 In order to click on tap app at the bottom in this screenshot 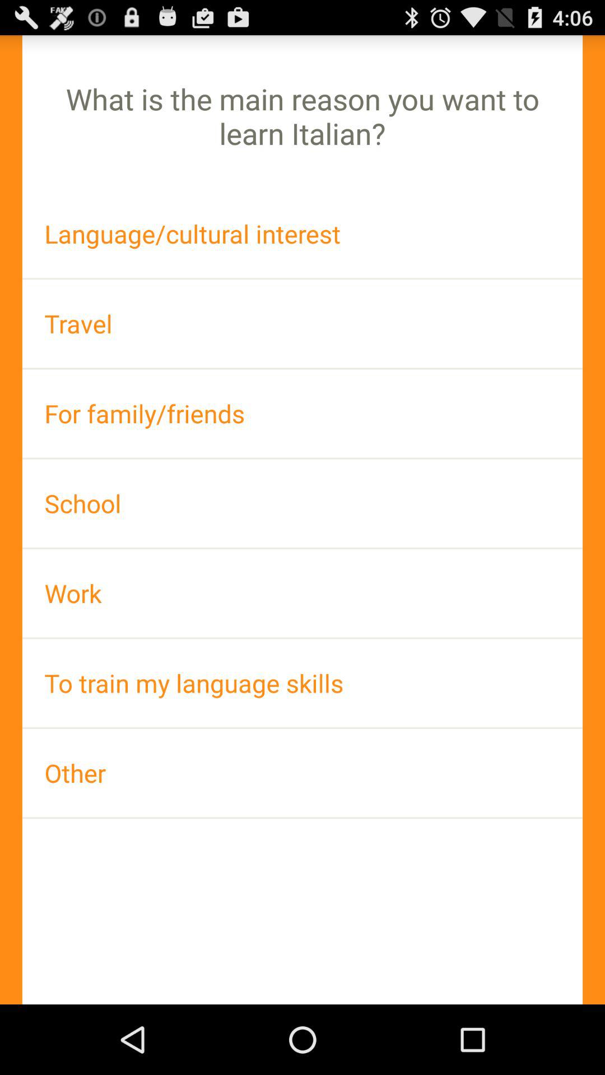, I will do `click(302, 773)`.